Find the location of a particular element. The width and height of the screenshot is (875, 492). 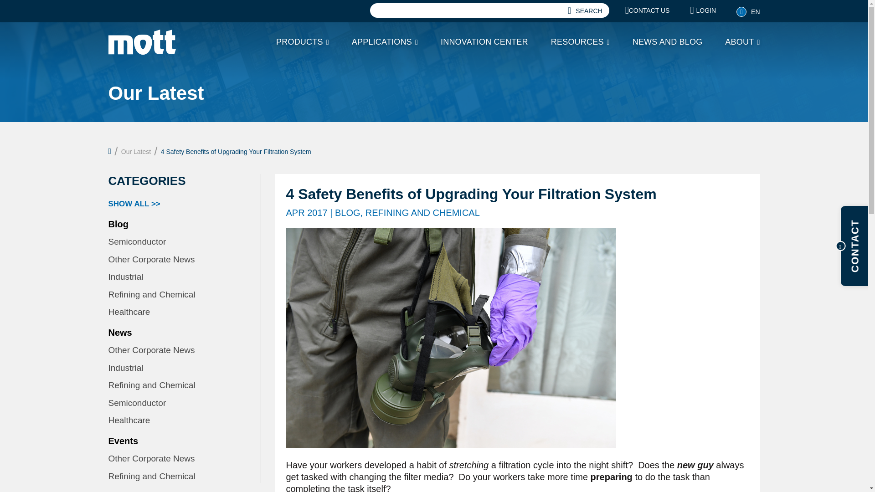

LOGIN is located at coordinates (703, 10).